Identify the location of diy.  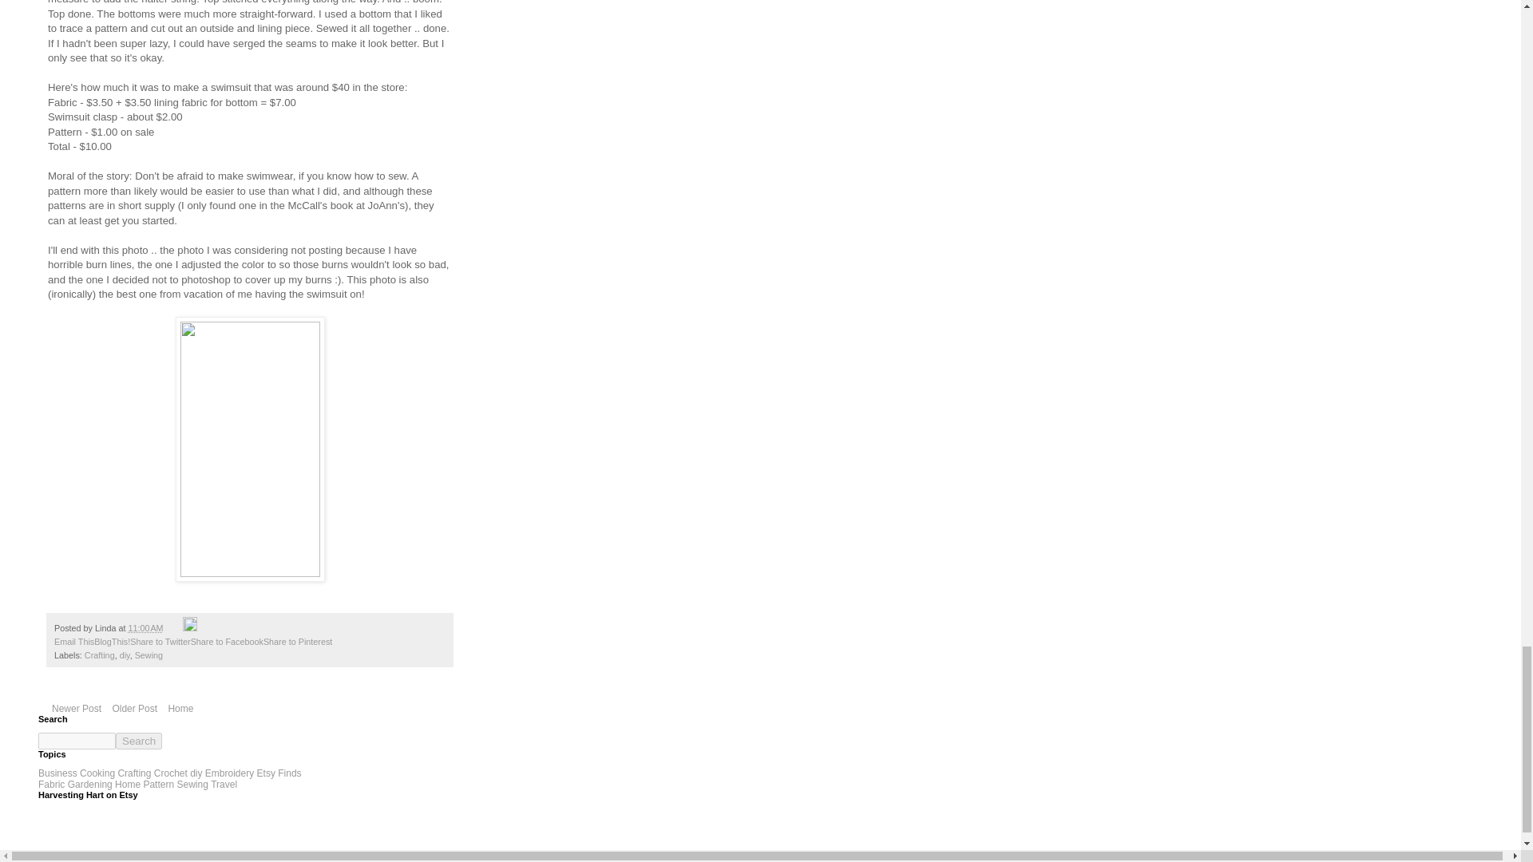
(125, 655).